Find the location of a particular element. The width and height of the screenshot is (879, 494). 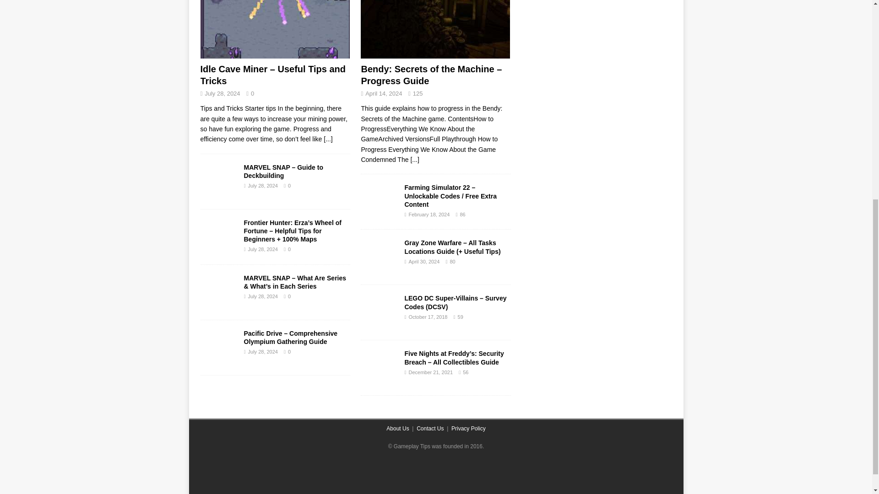

July 28, 2024 is located at coordinates (263, 351).